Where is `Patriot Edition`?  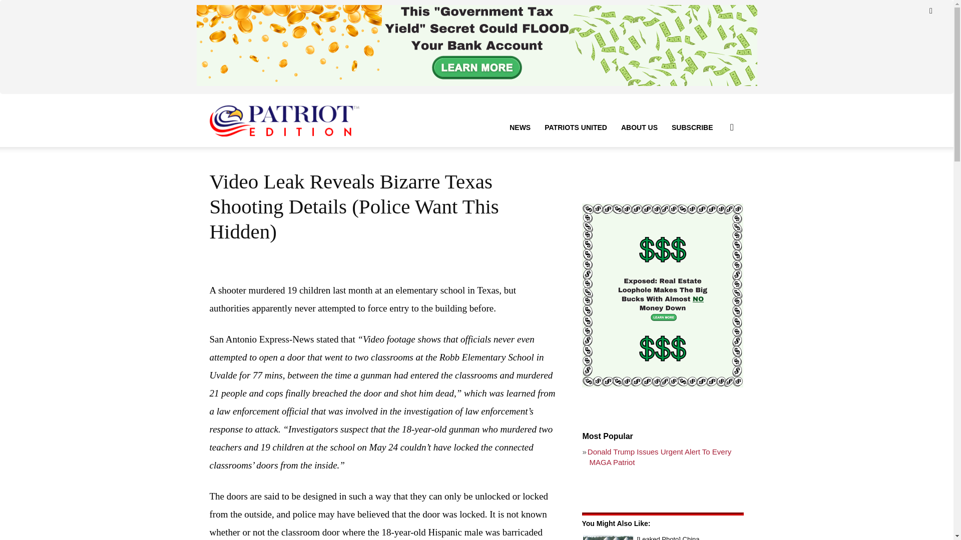 Patriot Edition is located at coordinates (284, 120).